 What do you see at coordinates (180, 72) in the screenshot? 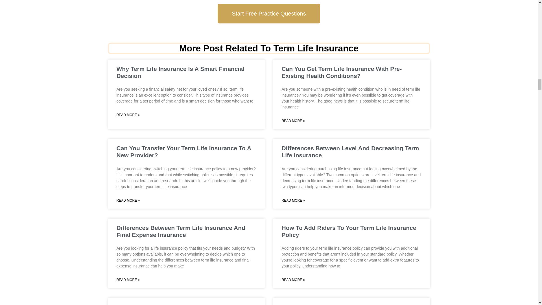
I see `Why Term Life Insurance Is A Smart Financial Decision` at bounding box center [180, 72].